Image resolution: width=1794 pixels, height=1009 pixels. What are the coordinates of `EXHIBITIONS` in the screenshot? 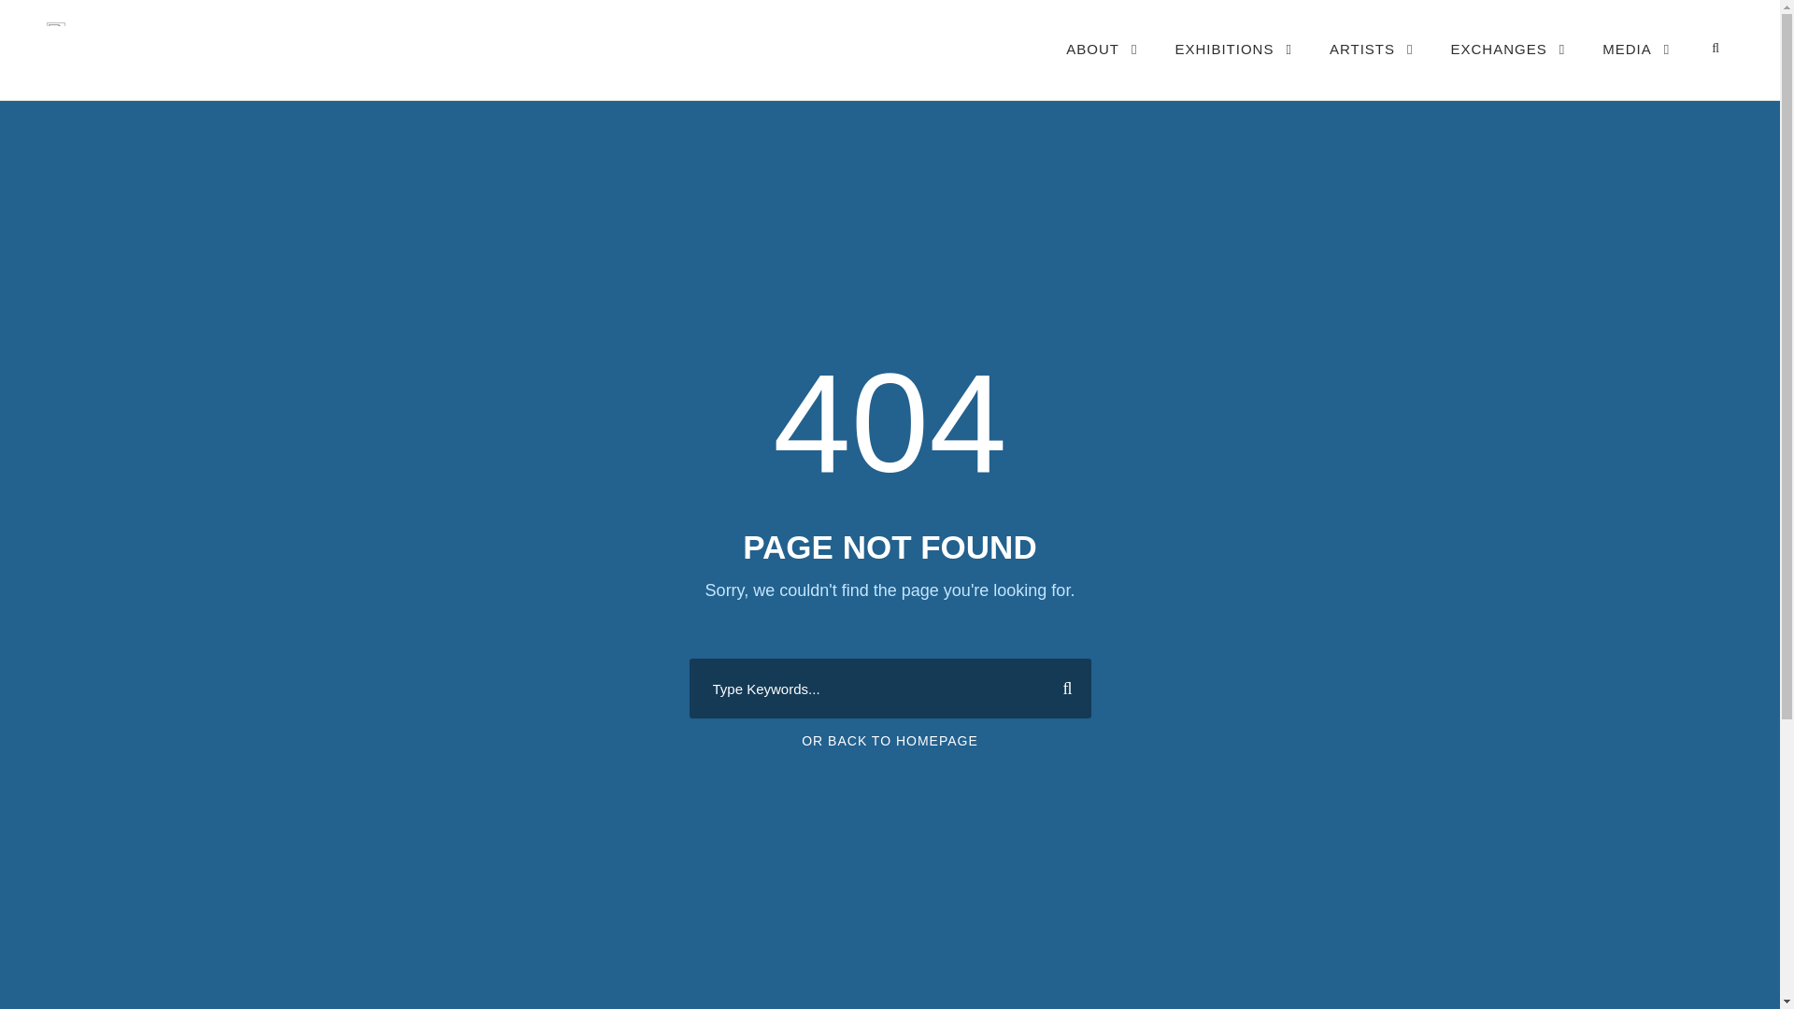 It's located at (1233, 67).